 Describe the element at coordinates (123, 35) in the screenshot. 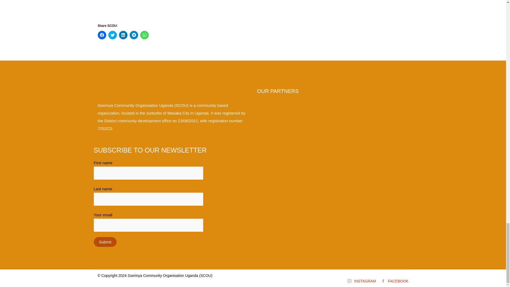

I see `Click to share on LinkedIn` at that location.